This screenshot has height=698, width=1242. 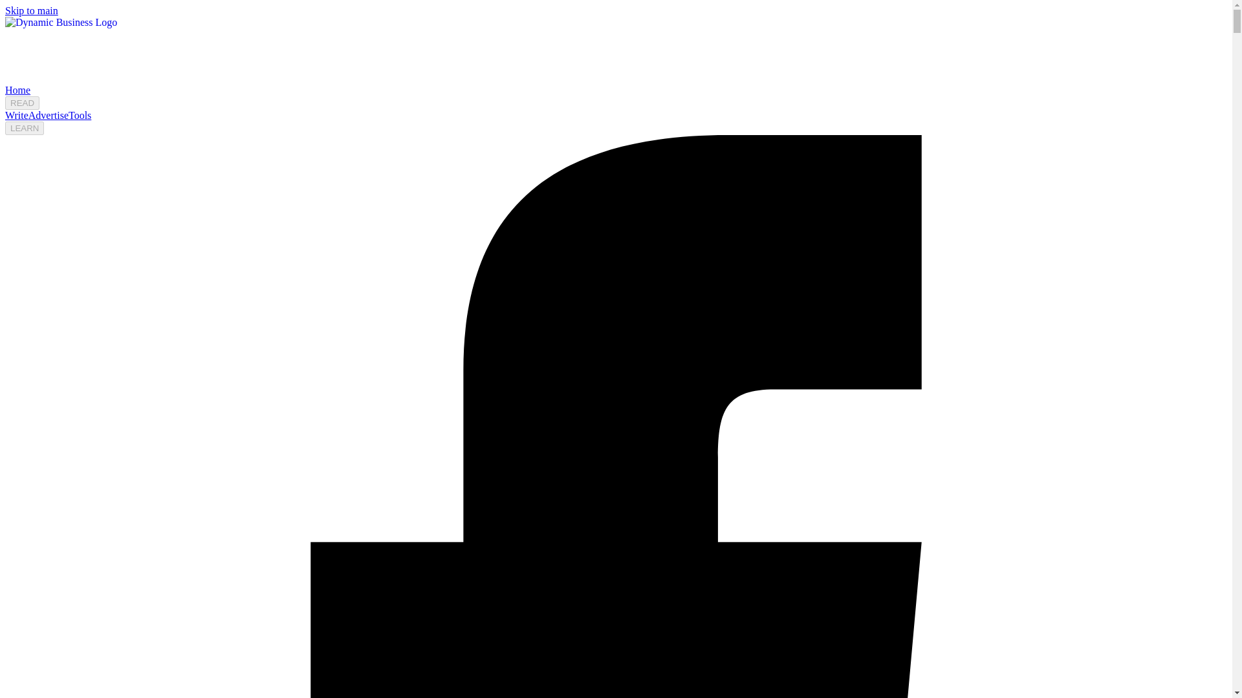 What do you see at coordinates (17, 115) in the screenshot?
I see `Write` at bounding box center [17, 115].